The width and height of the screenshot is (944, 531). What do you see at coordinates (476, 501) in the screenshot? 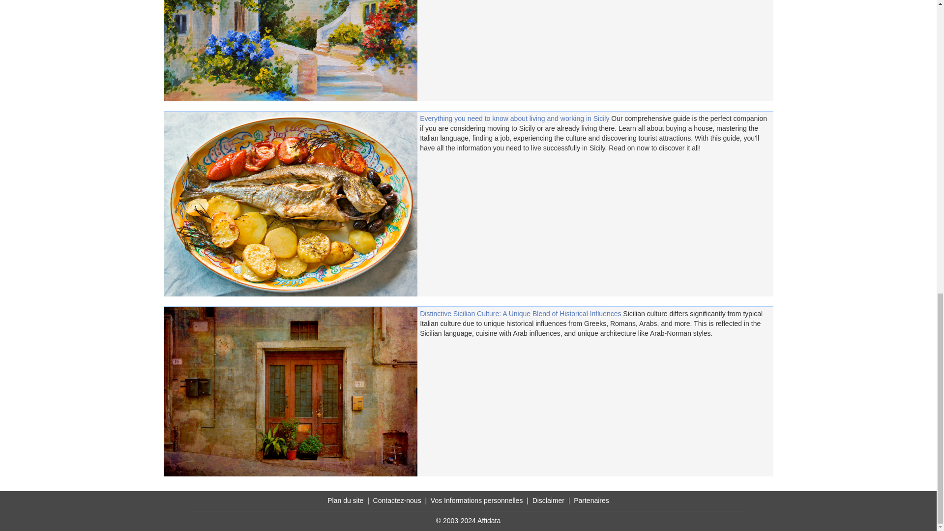
I see `Vos Informations personnelles` at bounding box center [476, 501].